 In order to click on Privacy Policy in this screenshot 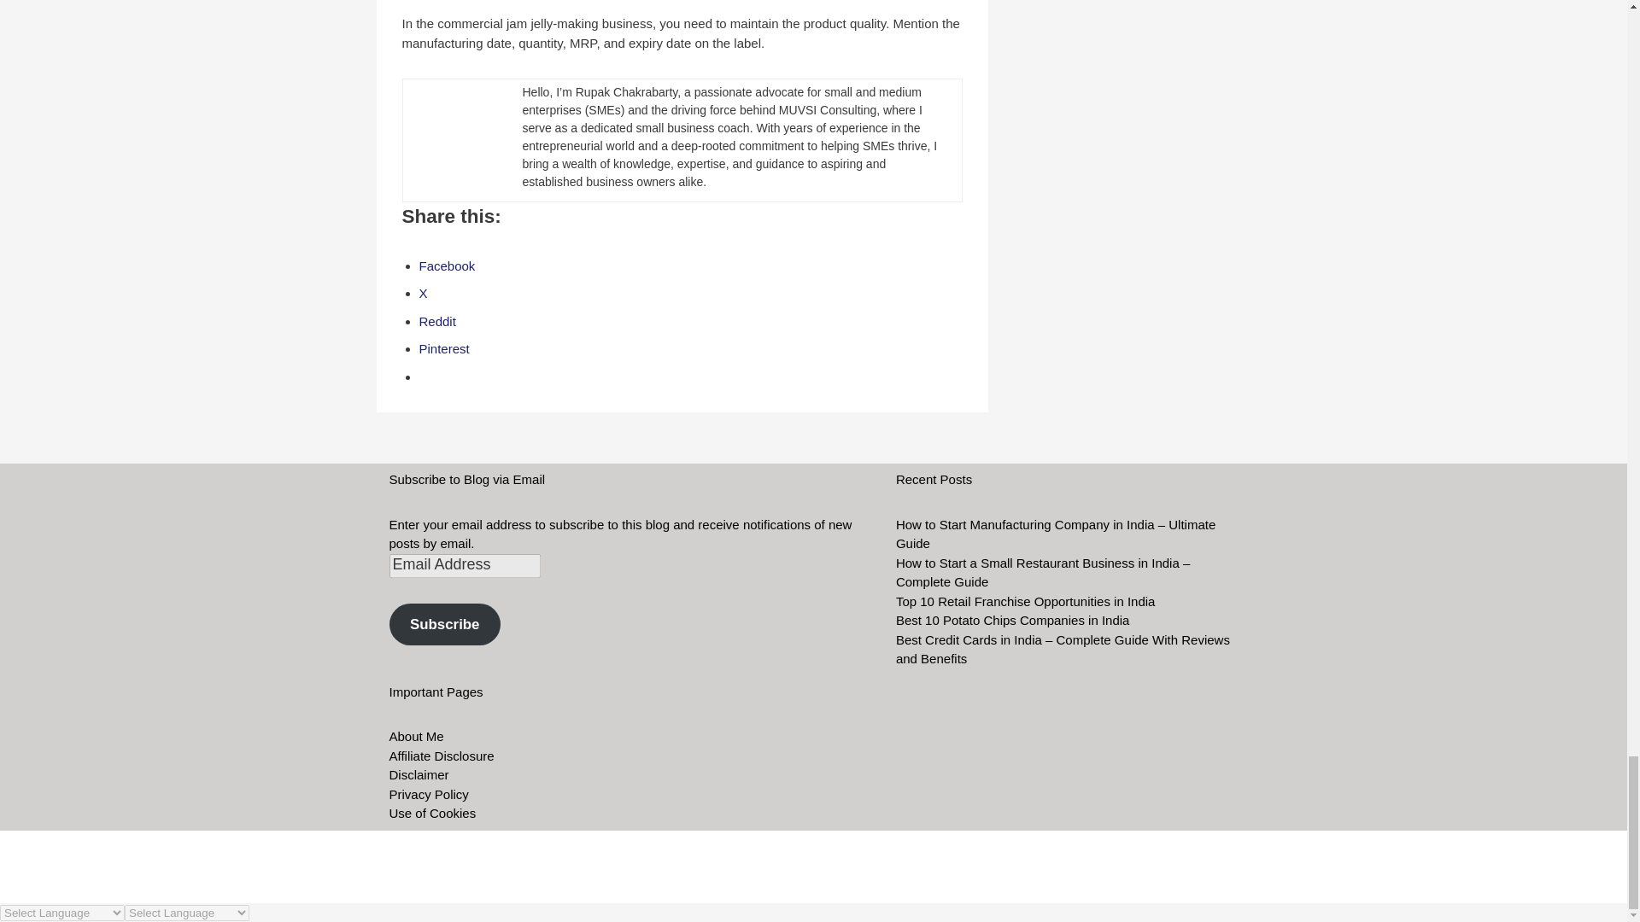, I will do `click(429, 794)`.